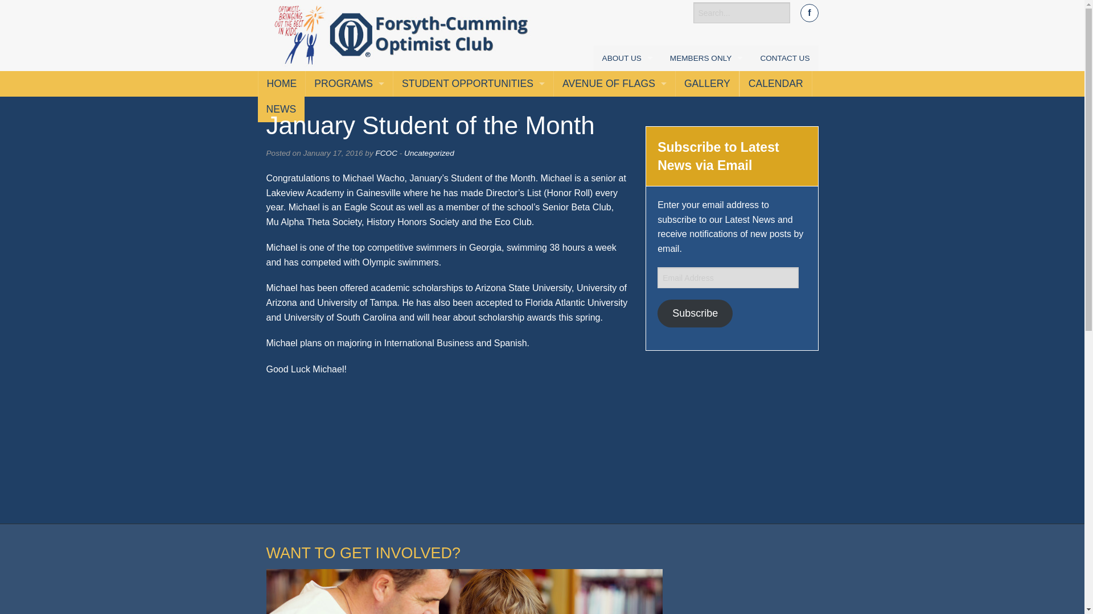 The image size is (1093, 614). What do you see at coordinates (706, 109) in the screenshot?
I see `CORRESPONDENCE` at bounding box center [706, 109].